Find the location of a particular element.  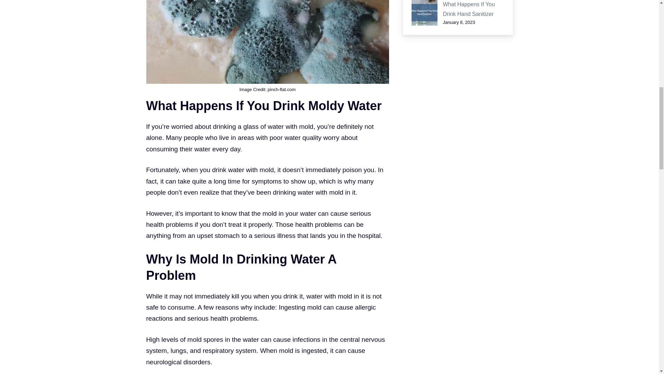

What Happens If You Drink Hand Sanitizer is located at coordinates (469, 9).